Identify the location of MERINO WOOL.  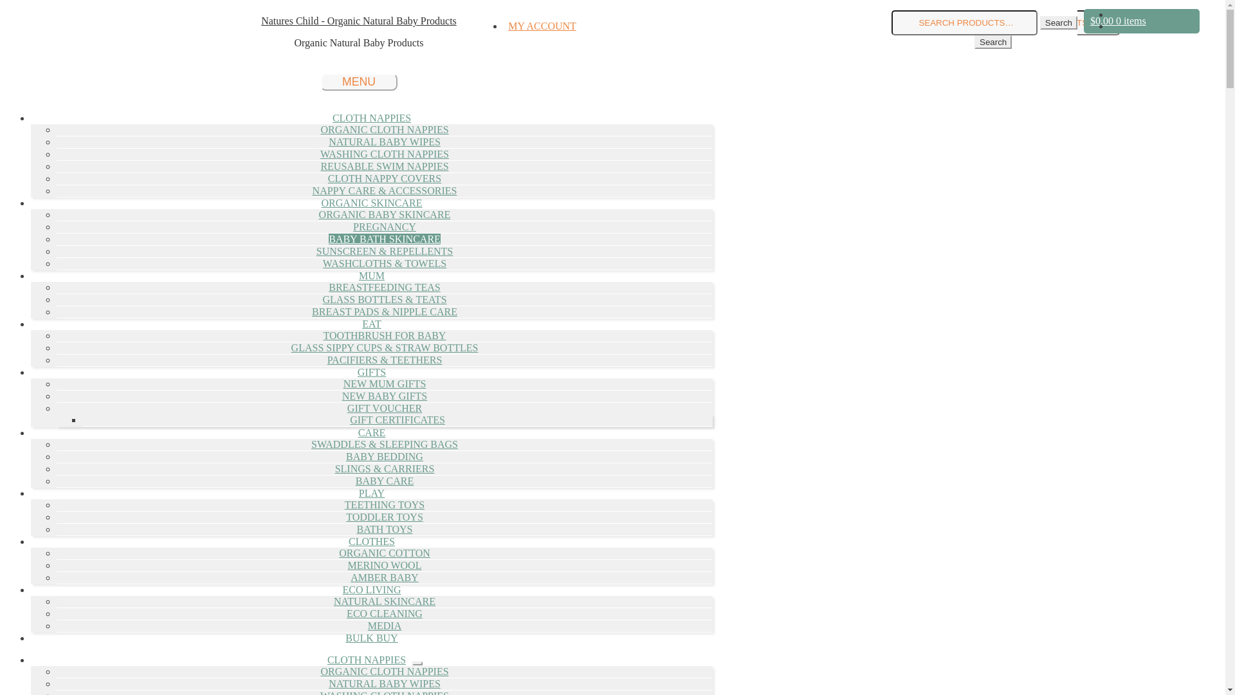
(385, 565).